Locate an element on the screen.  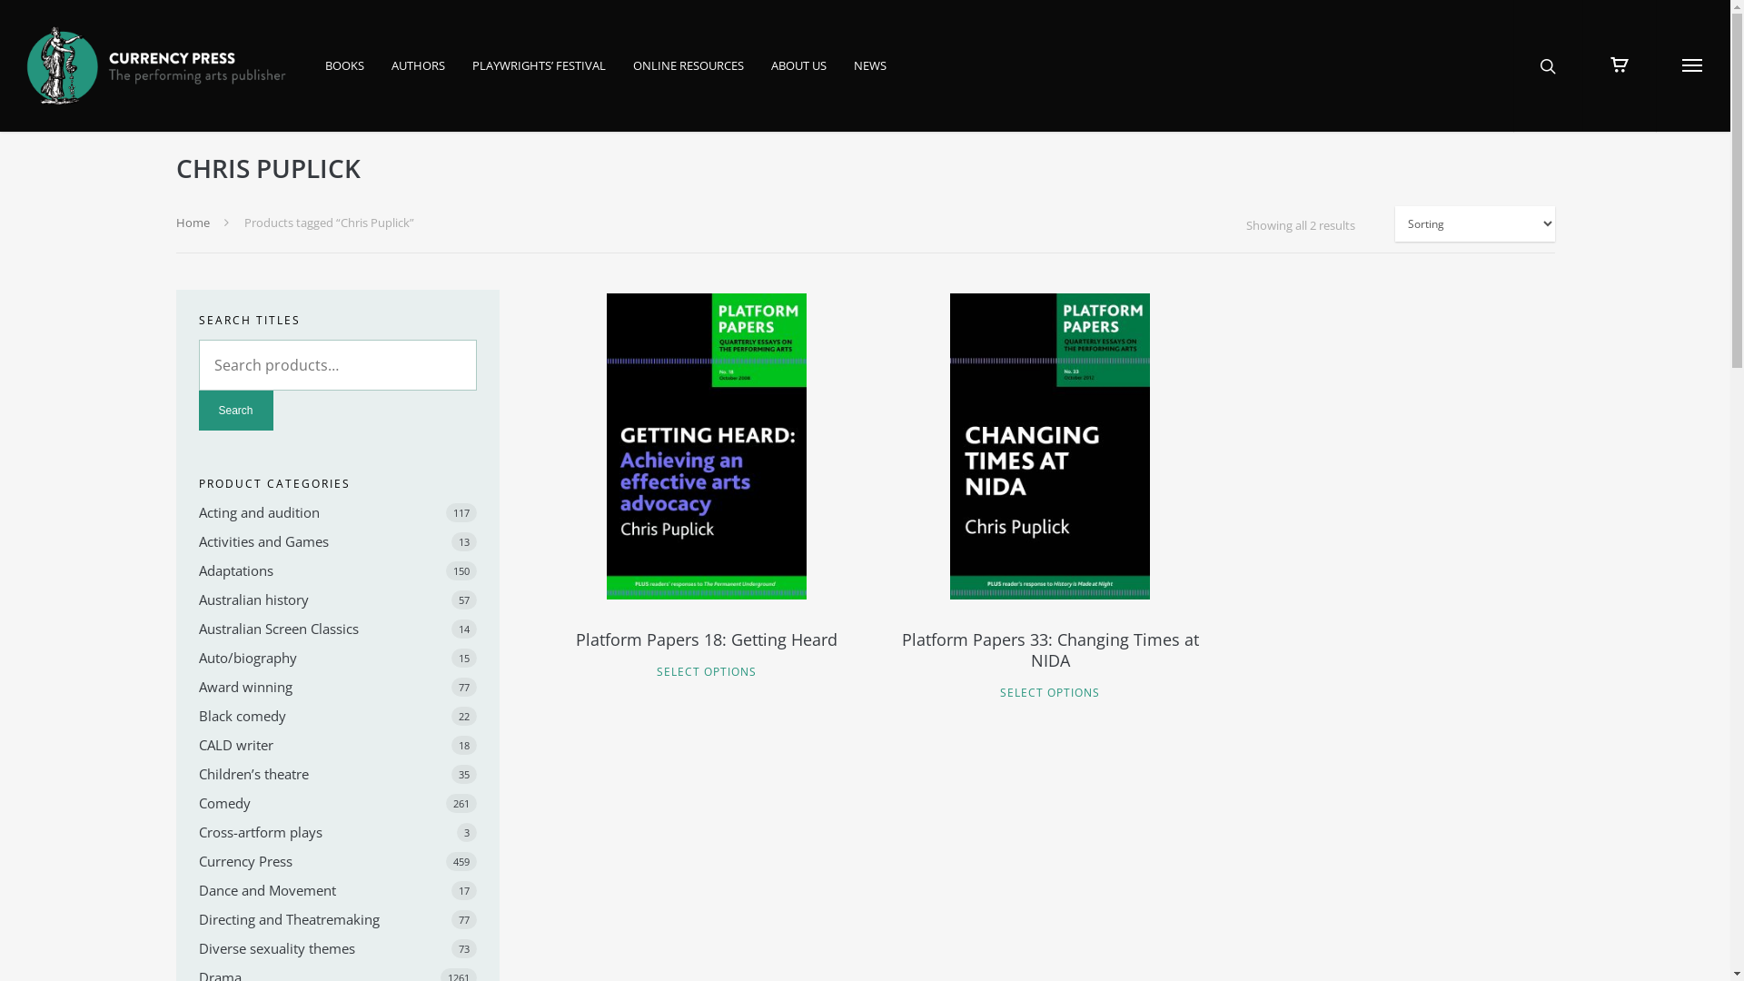
SELECT OPTIONS is located at coordinates (707, 672).